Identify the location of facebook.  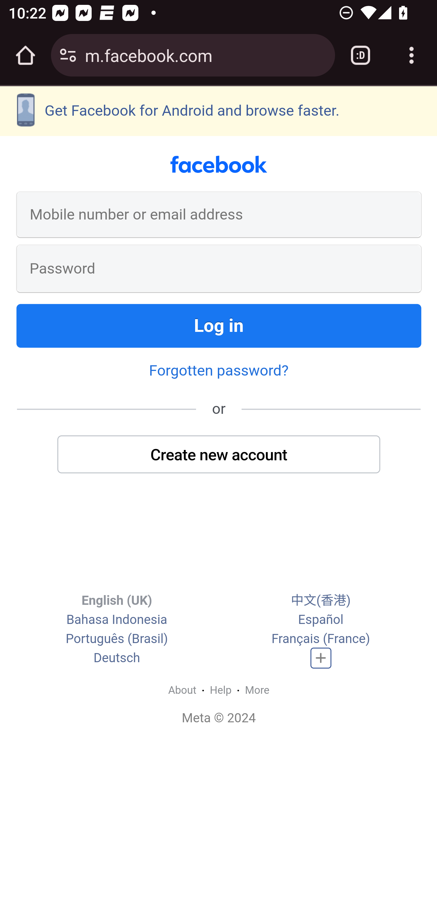
(219, 165).